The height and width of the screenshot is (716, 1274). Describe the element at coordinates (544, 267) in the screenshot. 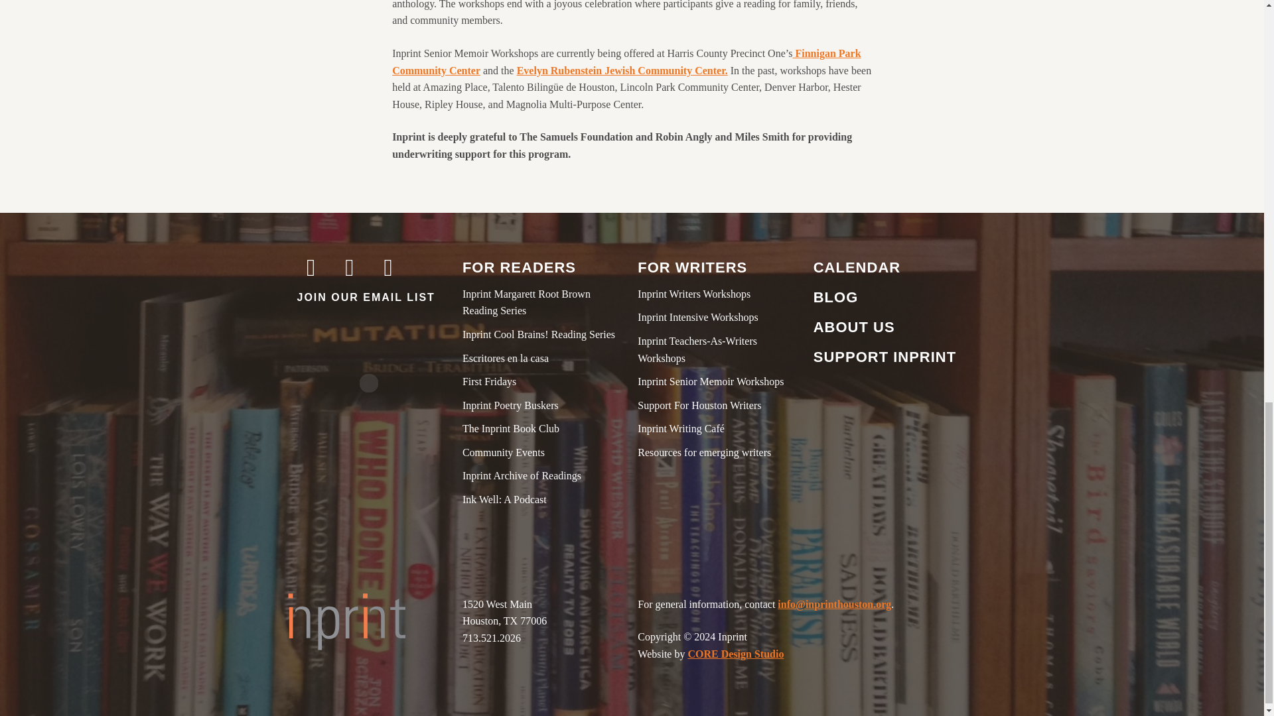

I see `FOR READERS` at that location.